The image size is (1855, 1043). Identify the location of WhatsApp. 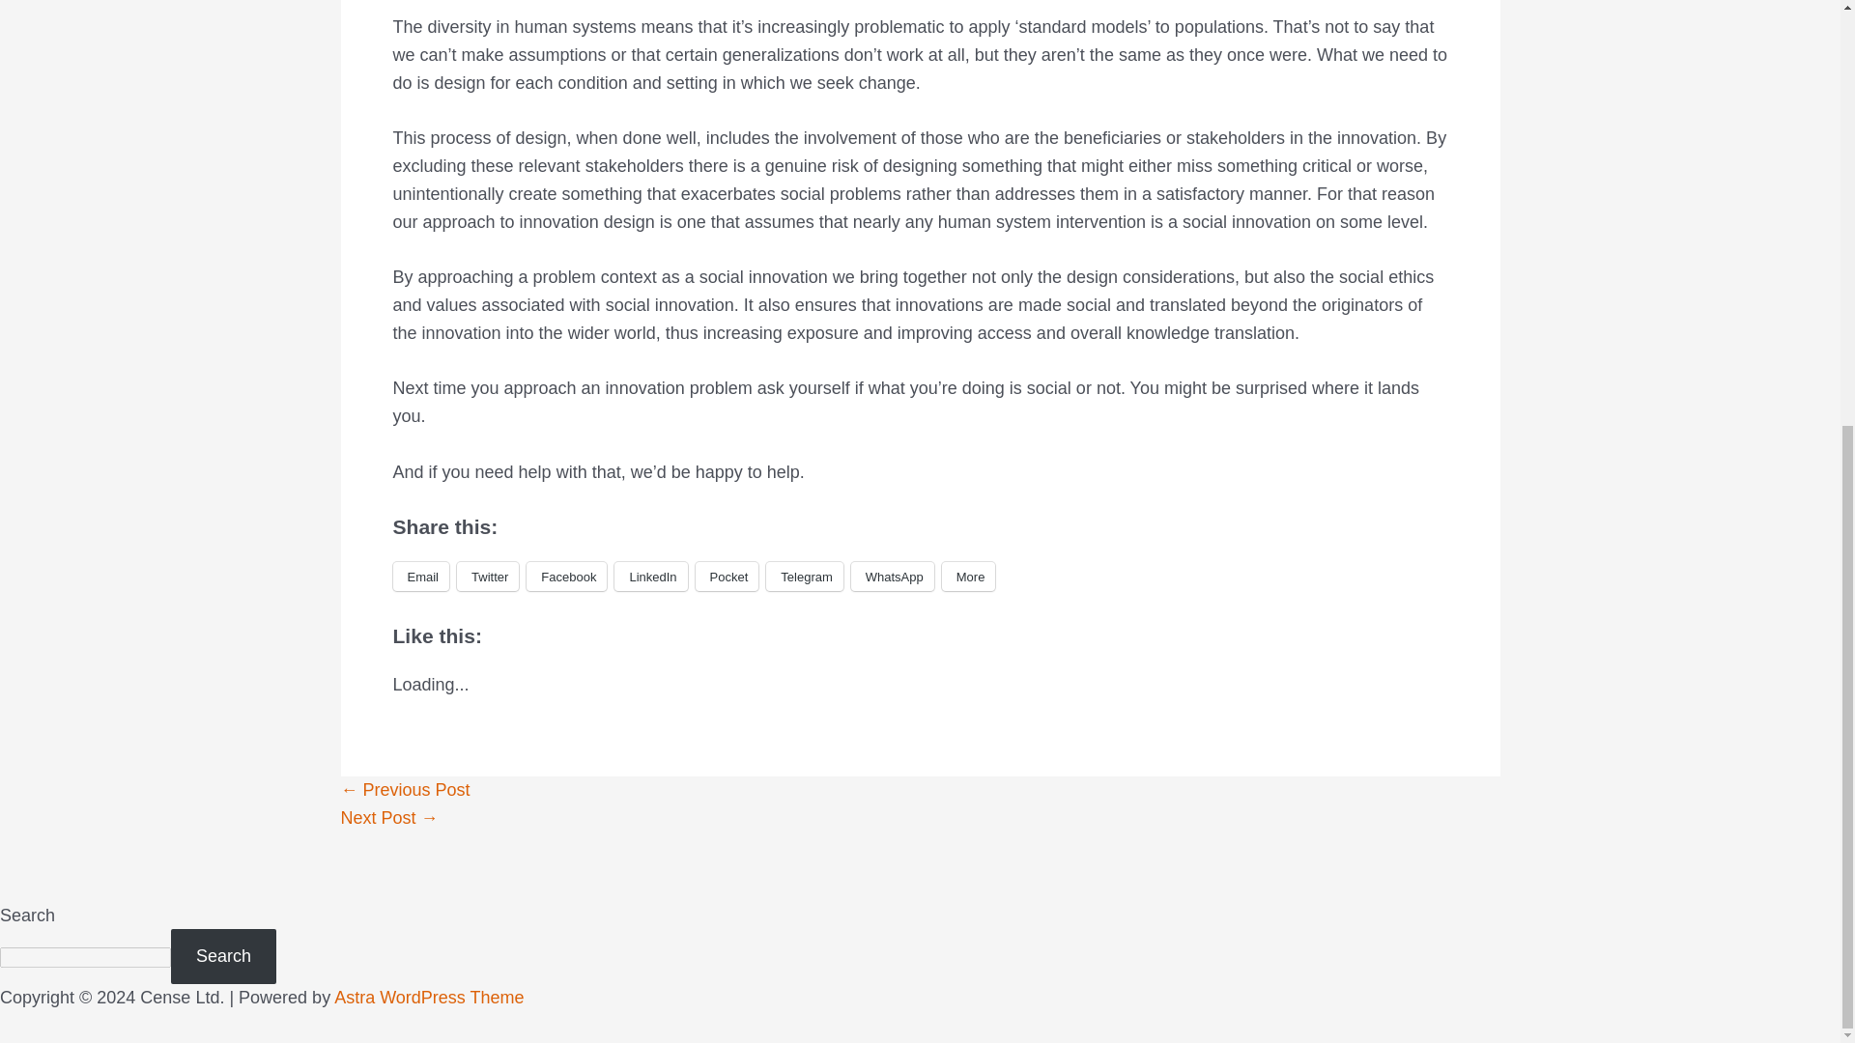
(893, 577).